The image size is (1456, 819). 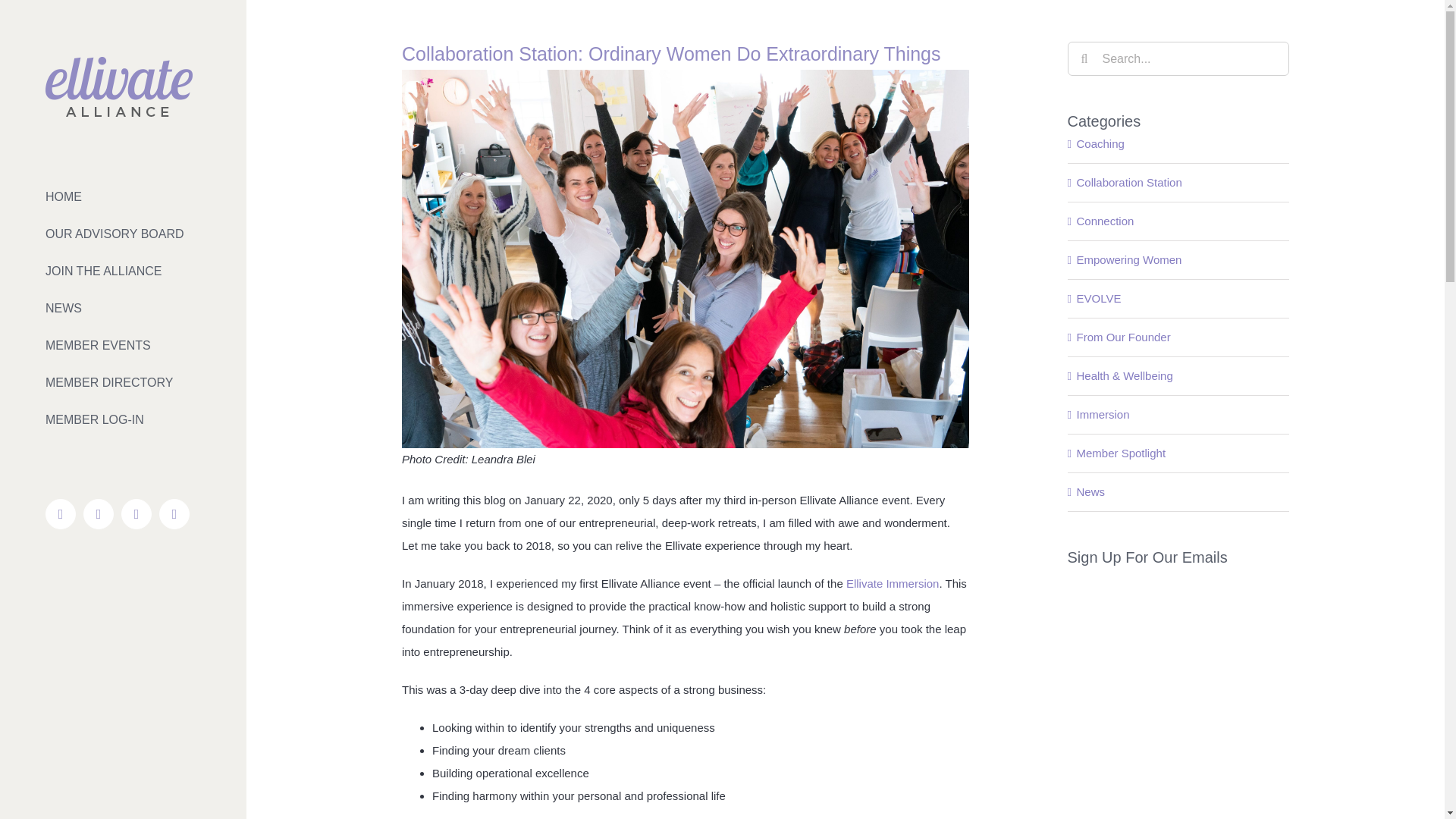 I want to click on X, so click(x=98, y=513).